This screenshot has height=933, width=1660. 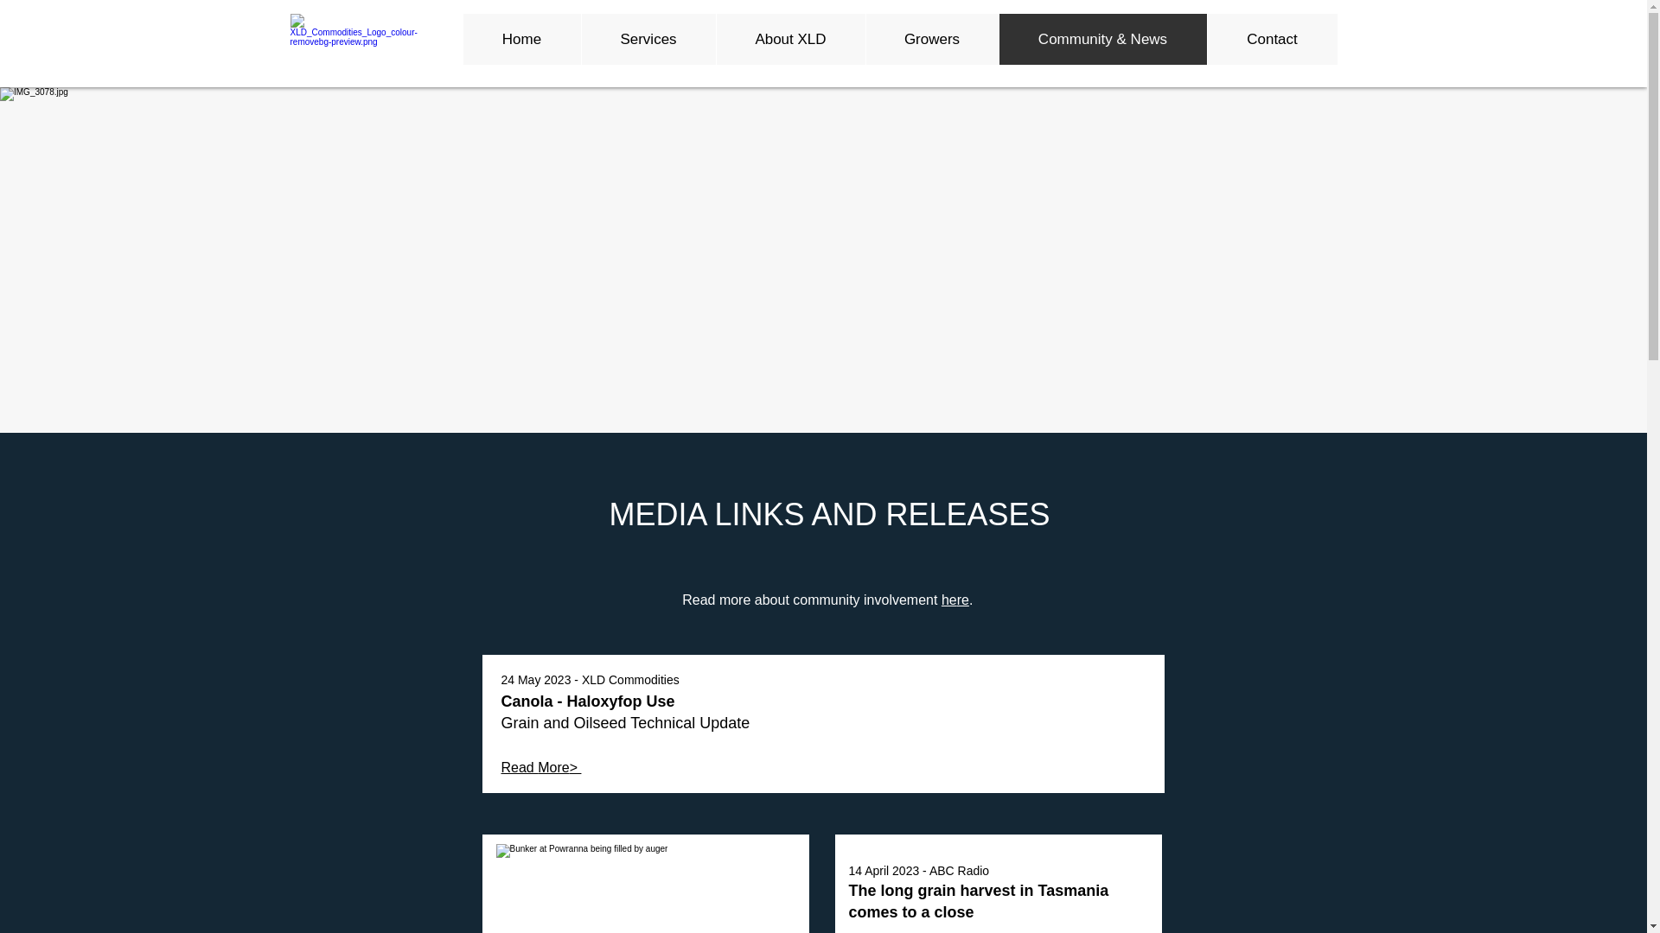 What do you see at coordinates (1272, 39) in the screenshot?
I see `Contact` at bounding box center [1272, 39].